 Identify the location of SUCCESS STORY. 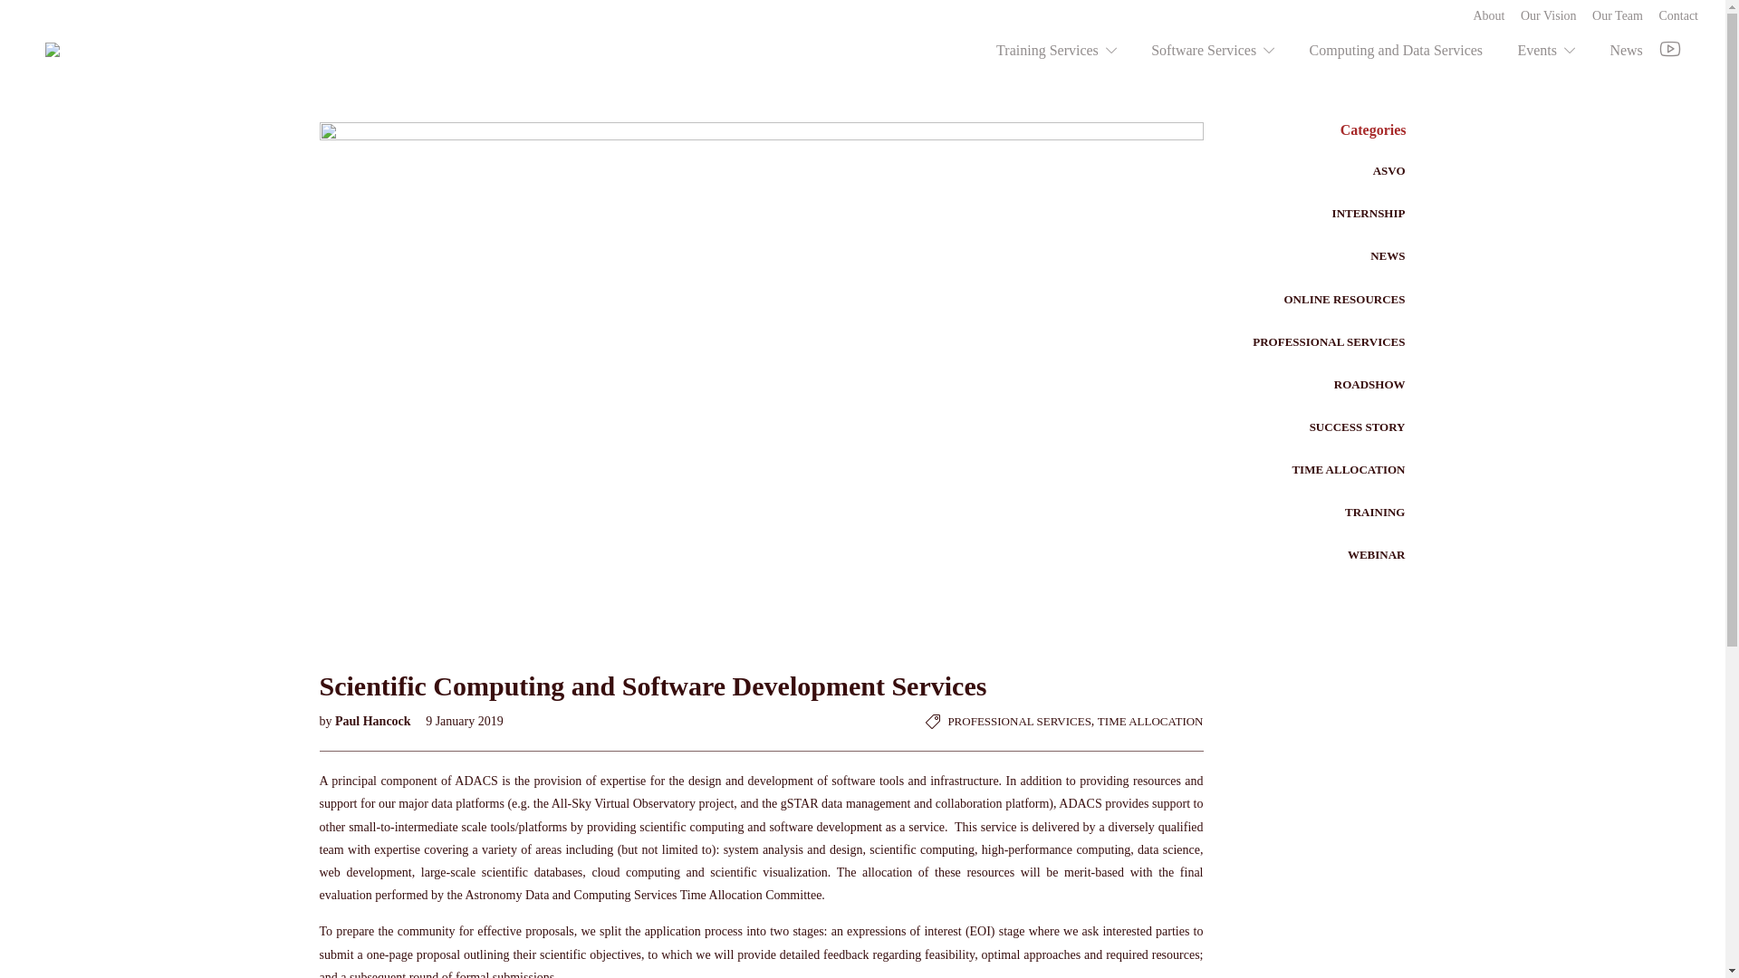
(1358, 427).